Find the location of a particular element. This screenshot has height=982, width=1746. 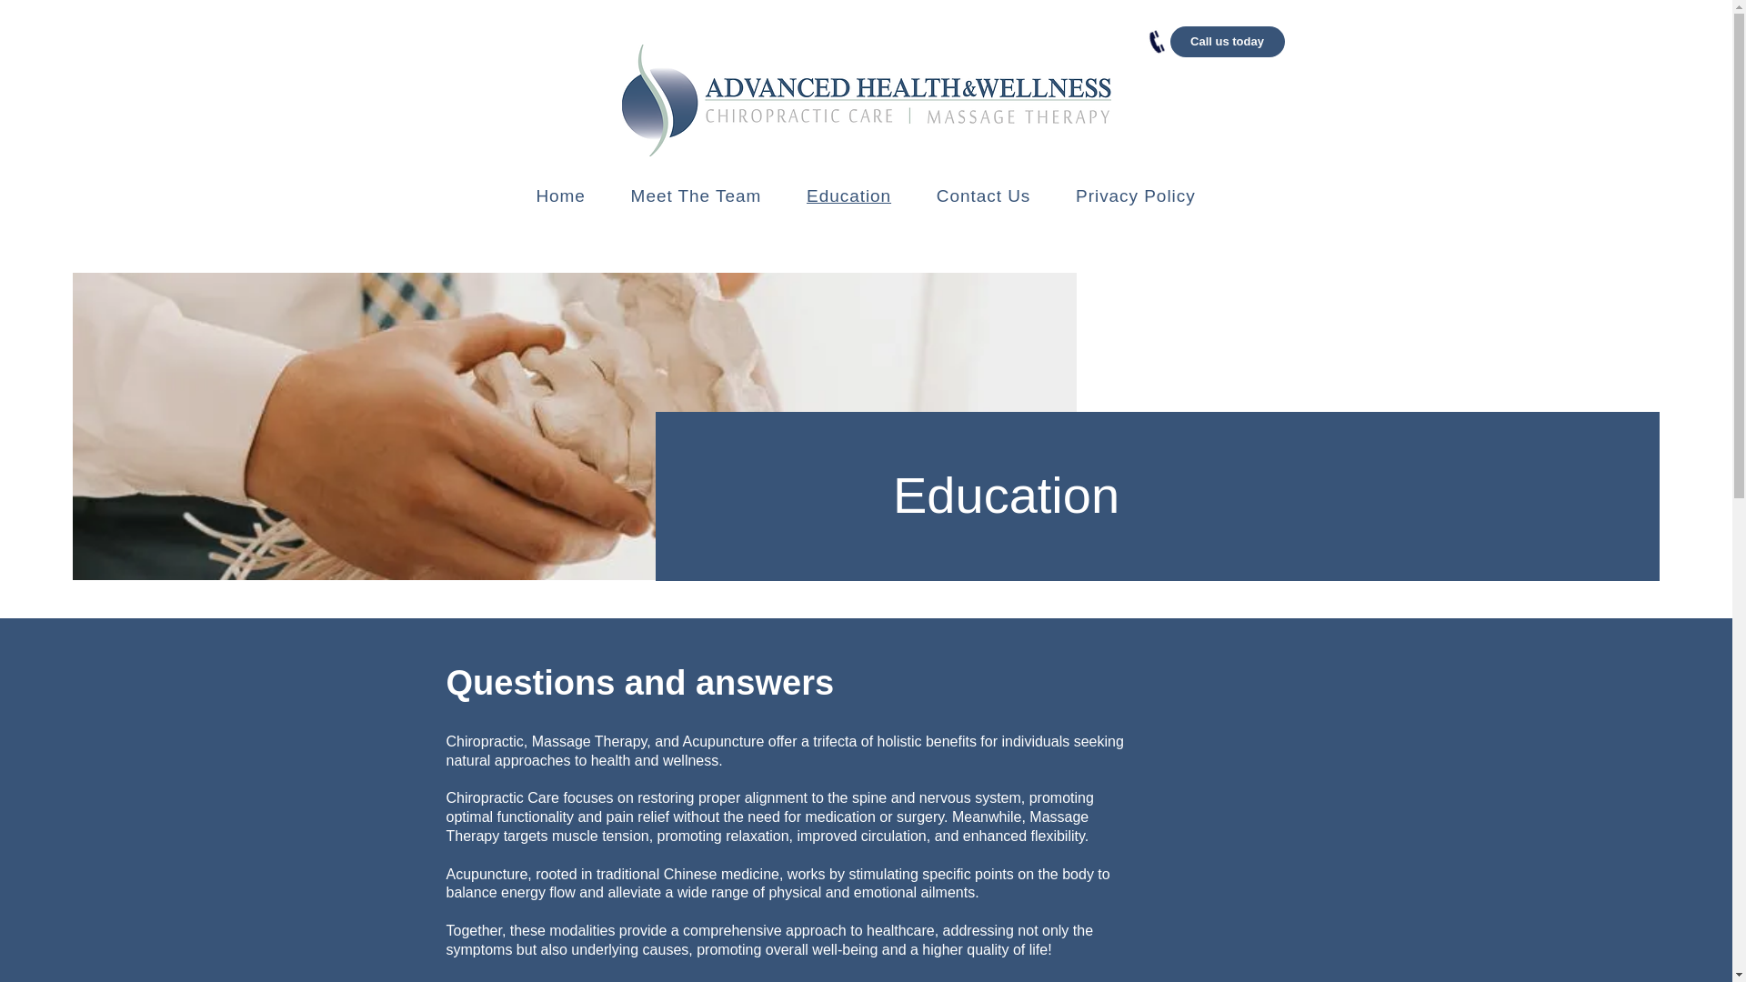

Privacy Policy is located at coordinates (1135, 196).